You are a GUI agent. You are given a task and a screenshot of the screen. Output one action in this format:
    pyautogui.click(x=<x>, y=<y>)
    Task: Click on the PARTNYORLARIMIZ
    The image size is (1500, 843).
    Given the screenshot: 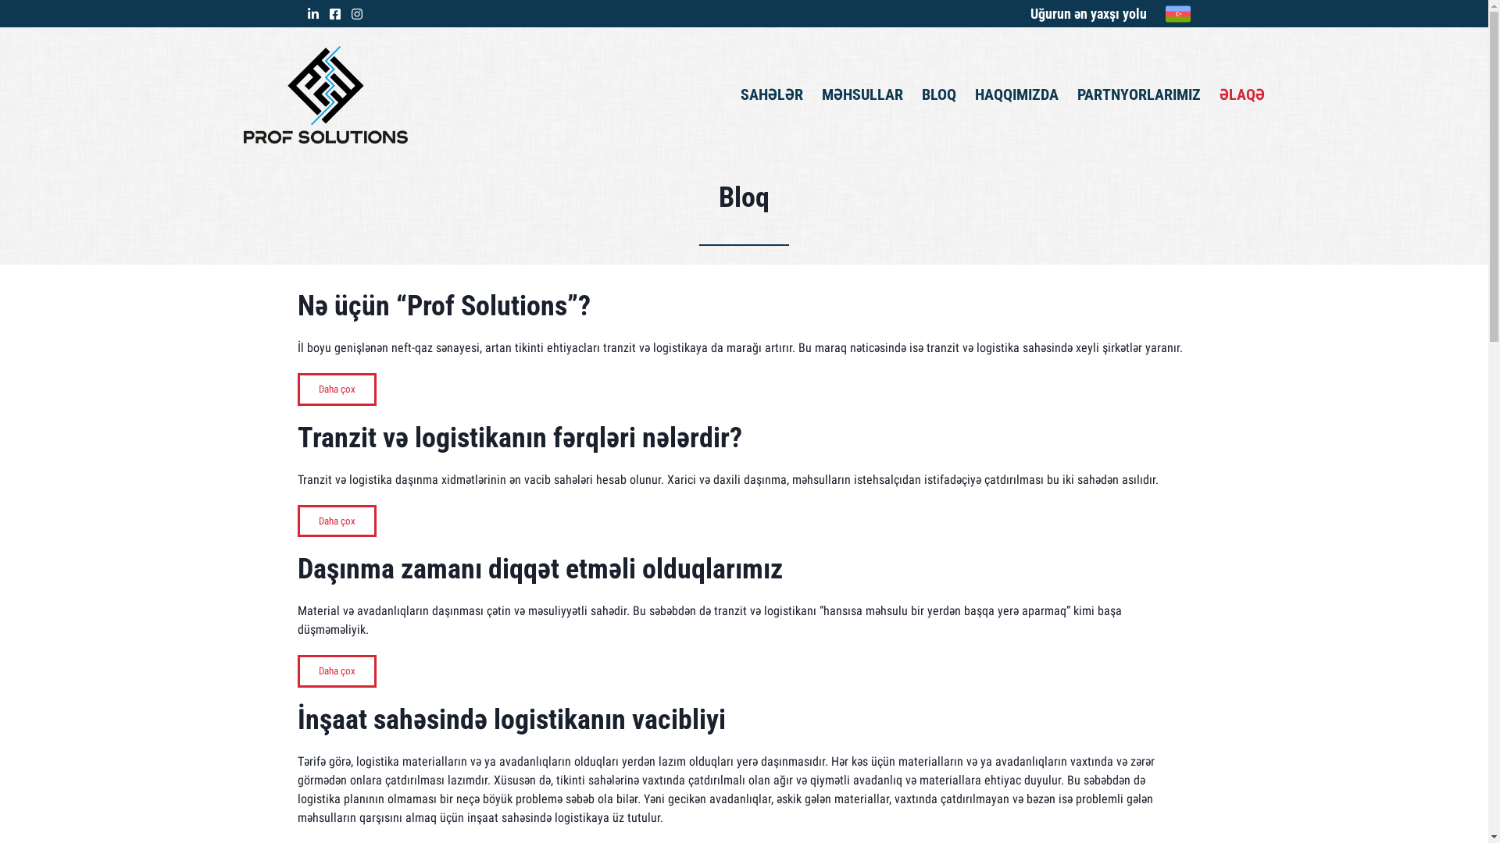 What is the action you would take?
    pyautogui.click(x=1139, y=94)
    